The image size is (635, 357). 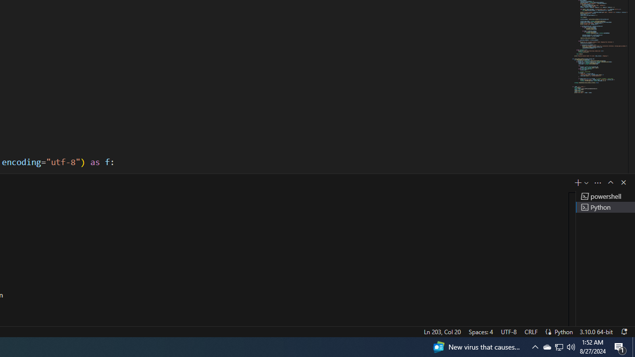 I want to click on UTF-8, so click(x=508, y=331).